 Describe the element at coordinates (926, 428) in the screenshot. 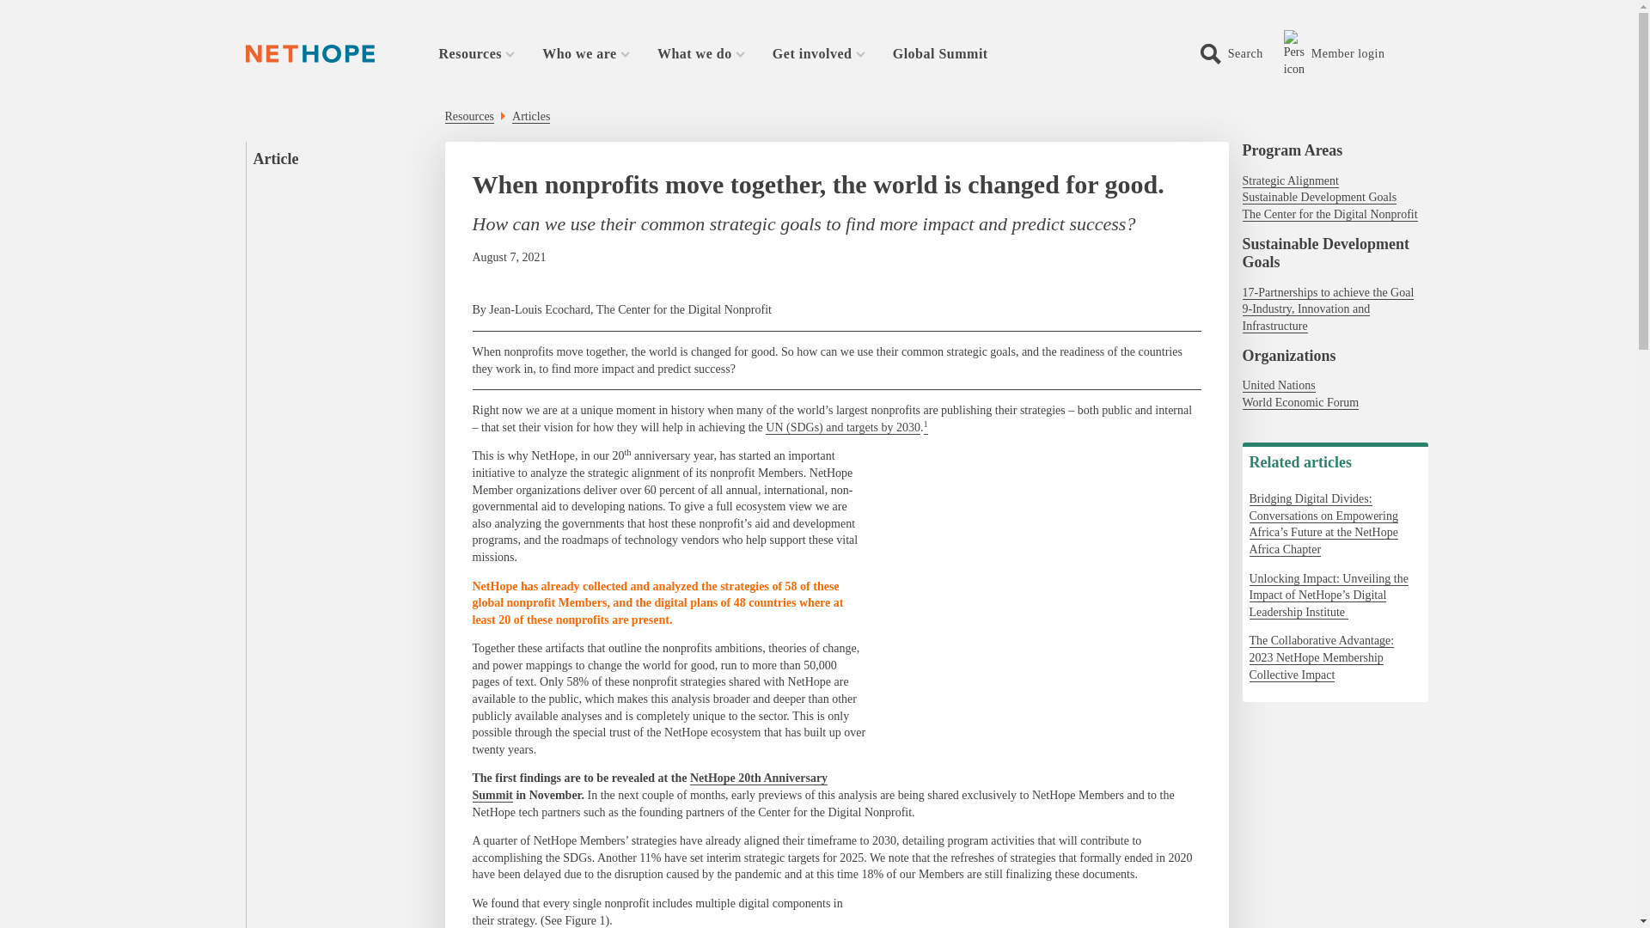

I see `1` at that location.